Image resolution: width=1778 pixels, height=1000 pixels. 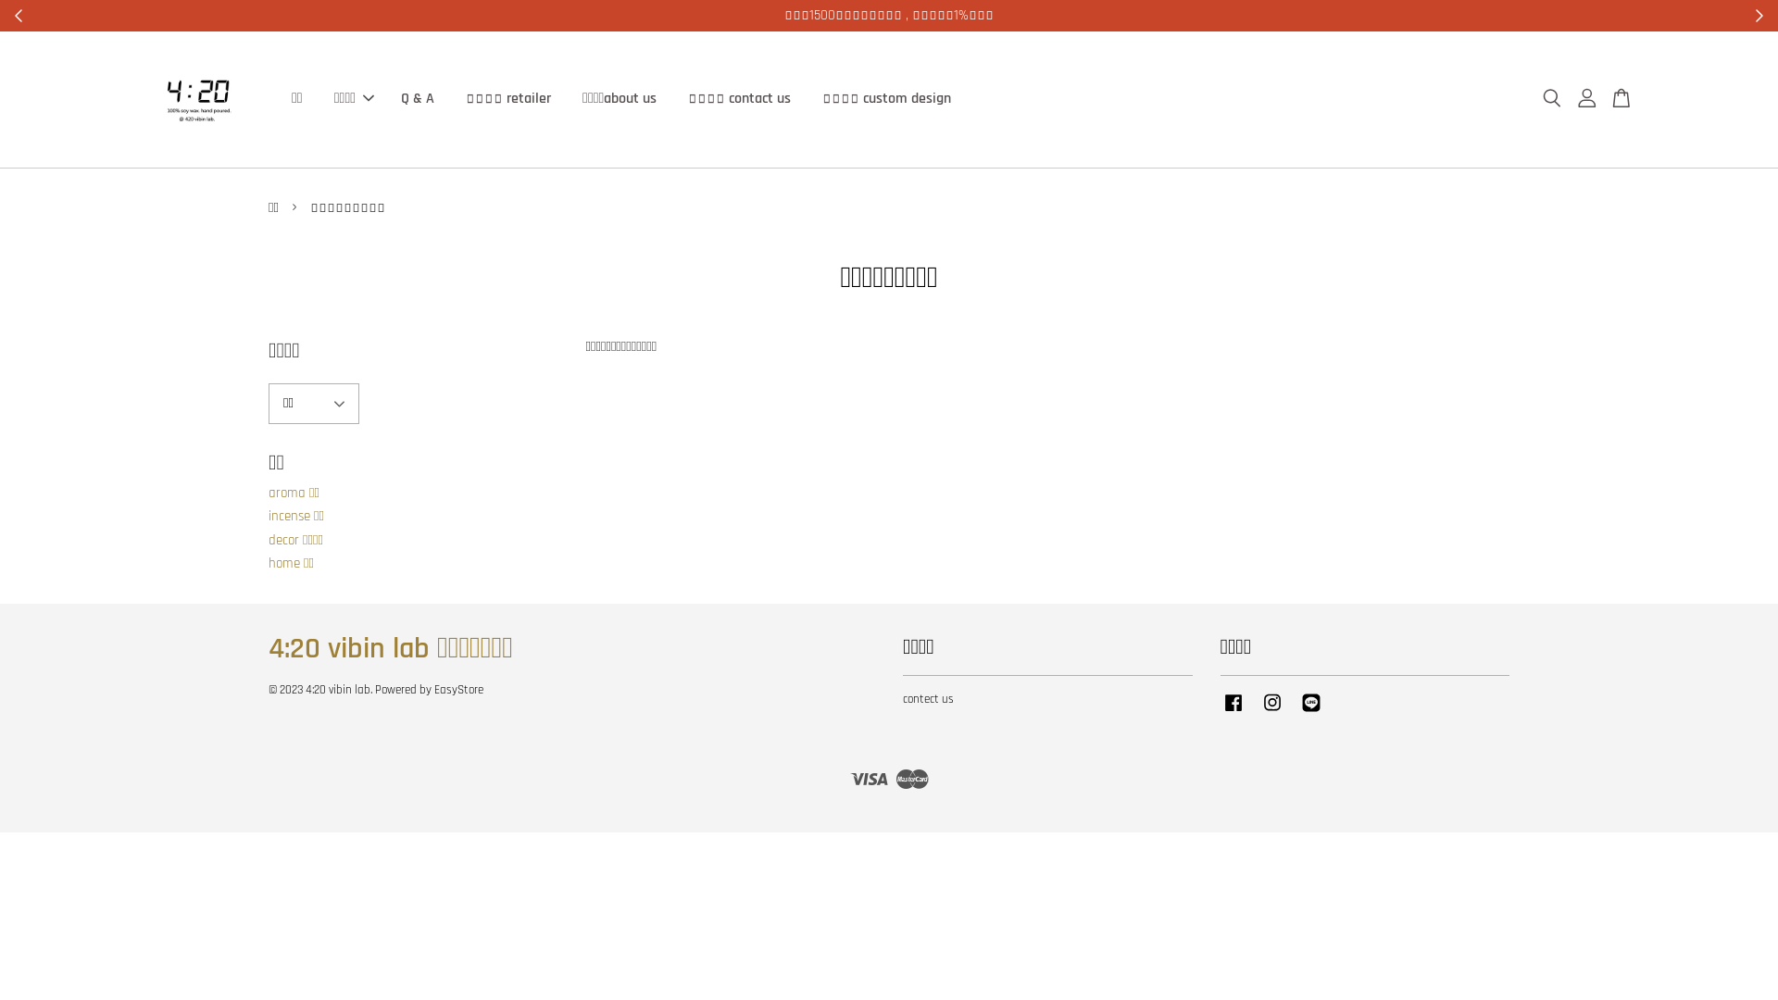 What do you see at coordinates (1272, 712) in the screenshot?
I see `icon-instagram
Instagram` at bounding box center [1272, 712].